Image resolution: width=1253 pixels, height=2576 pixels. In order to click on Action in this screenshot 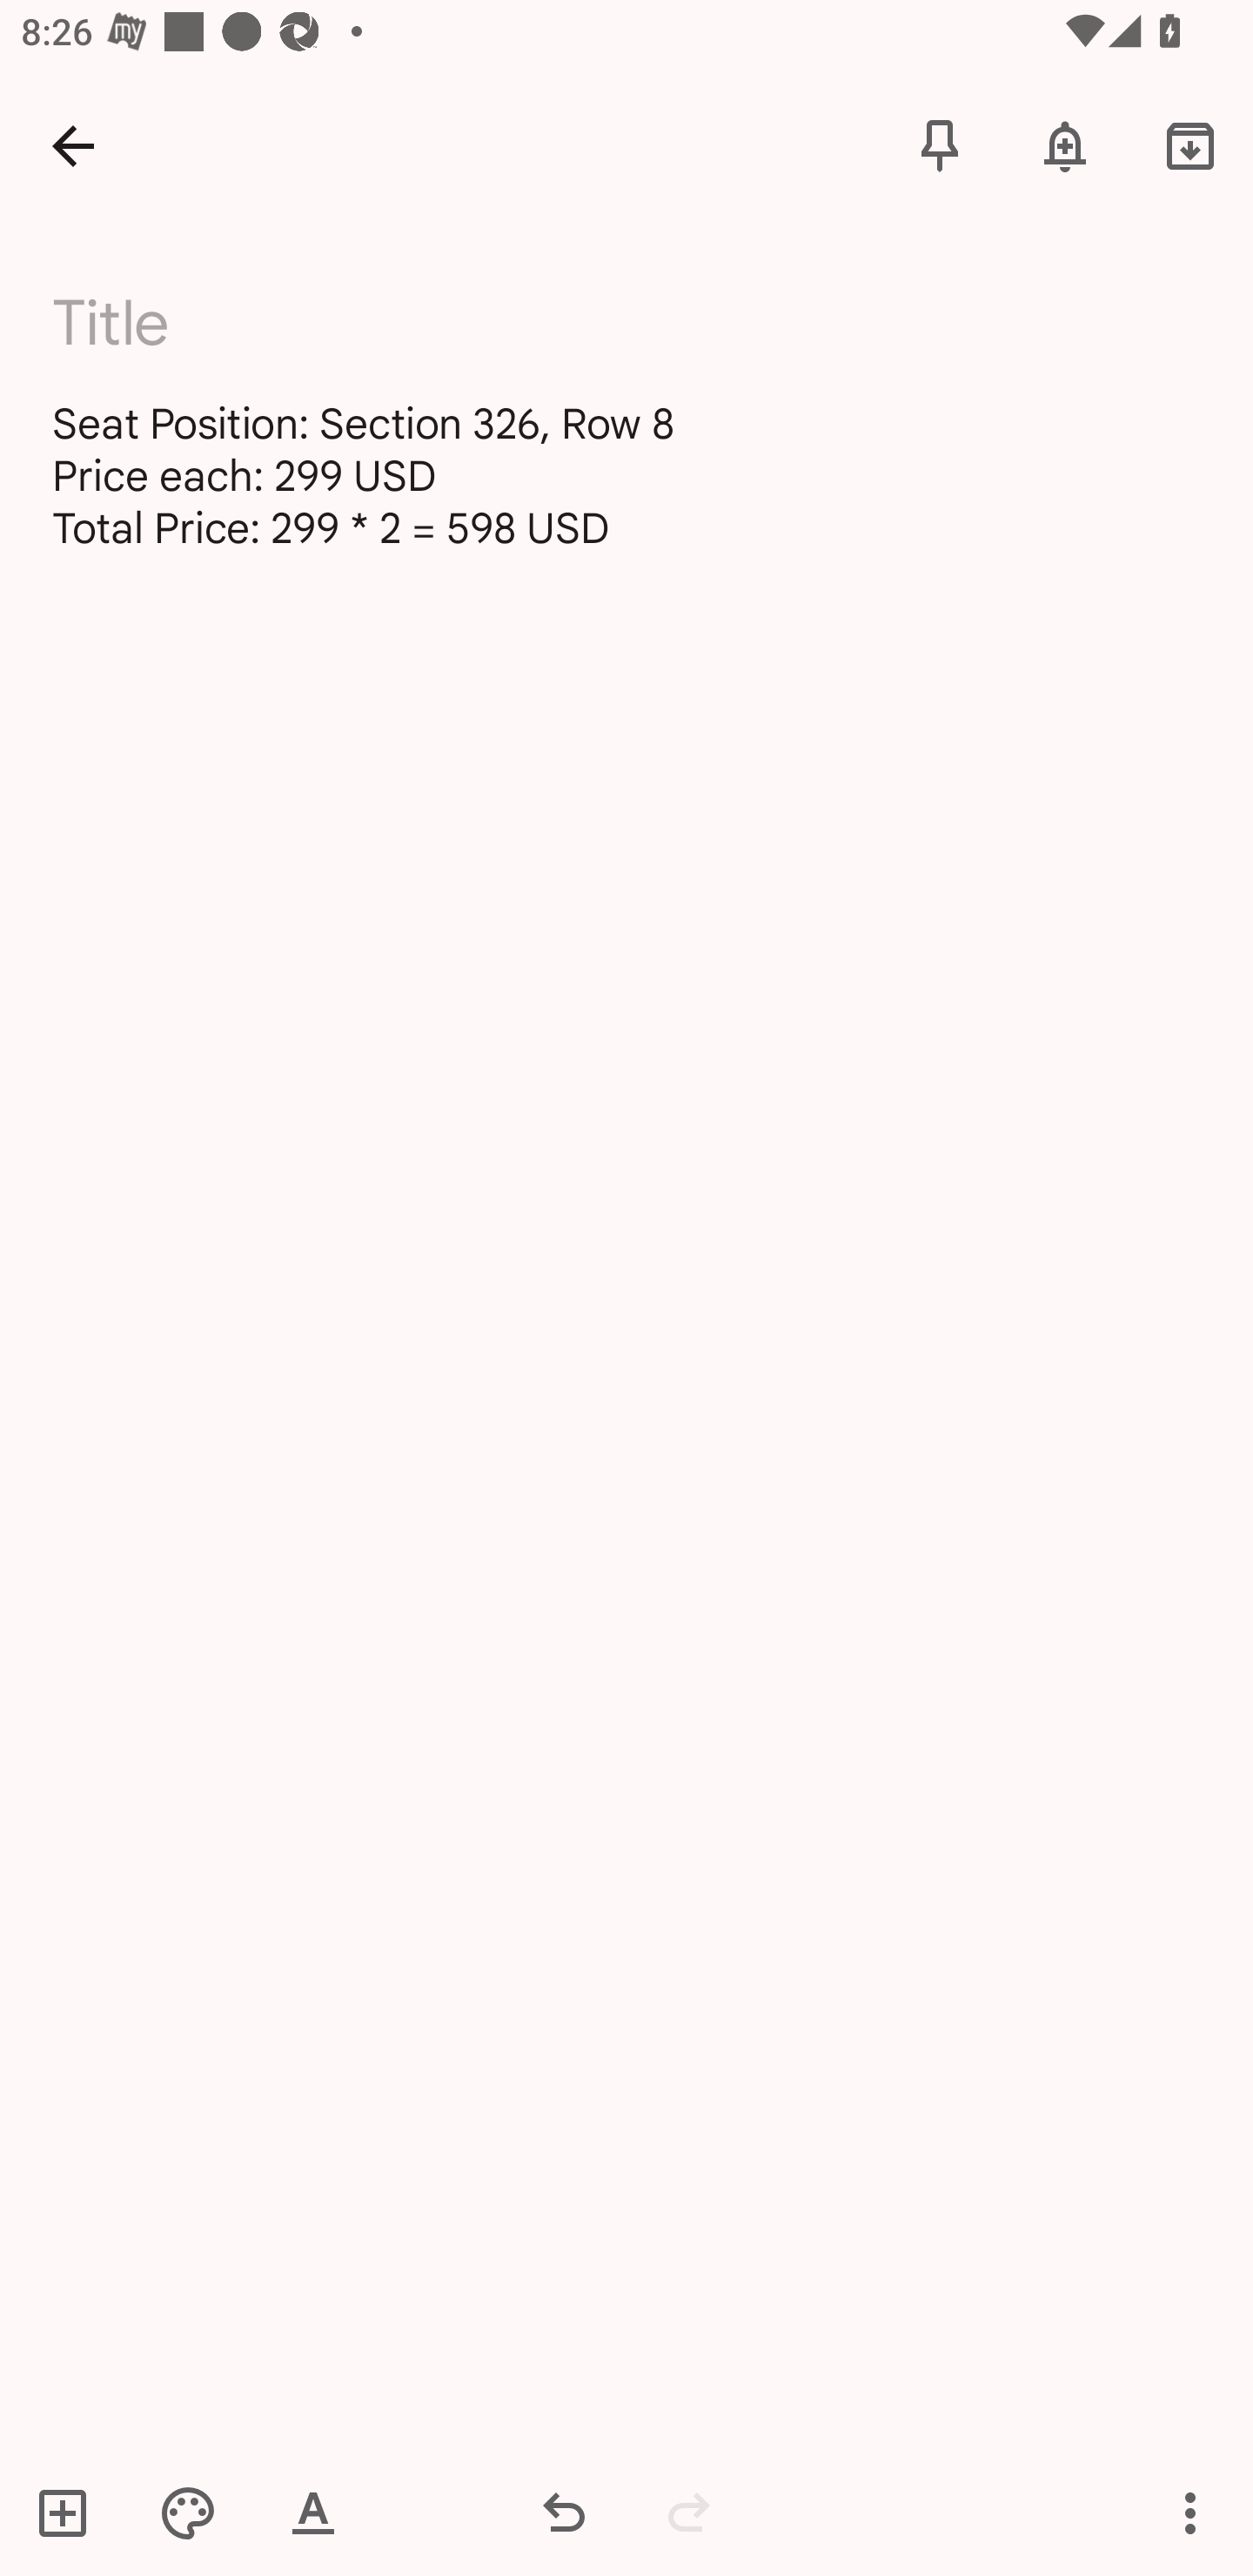, I will do `click(1190, 2512)`.